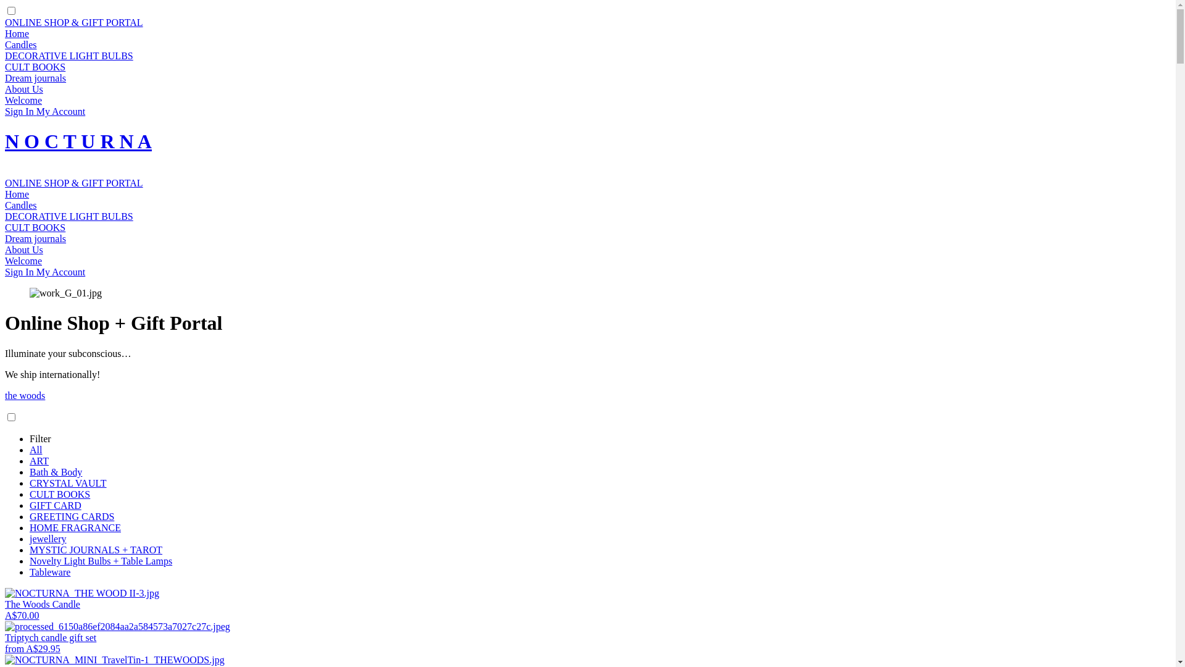 The width and height of the screenshot is (1185, 667). What do you see at coordinates (23, 100) in the screenshot?
I see `Welcome` at bounding box center [23, 100].